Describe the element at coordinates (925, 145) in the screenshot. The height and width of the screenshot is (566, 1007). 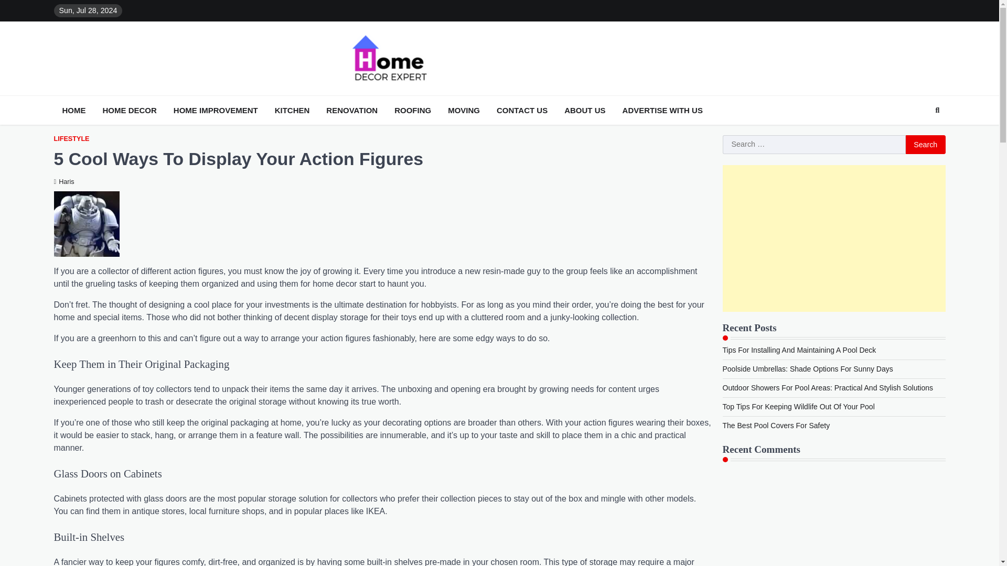
I see `Search` at that location.